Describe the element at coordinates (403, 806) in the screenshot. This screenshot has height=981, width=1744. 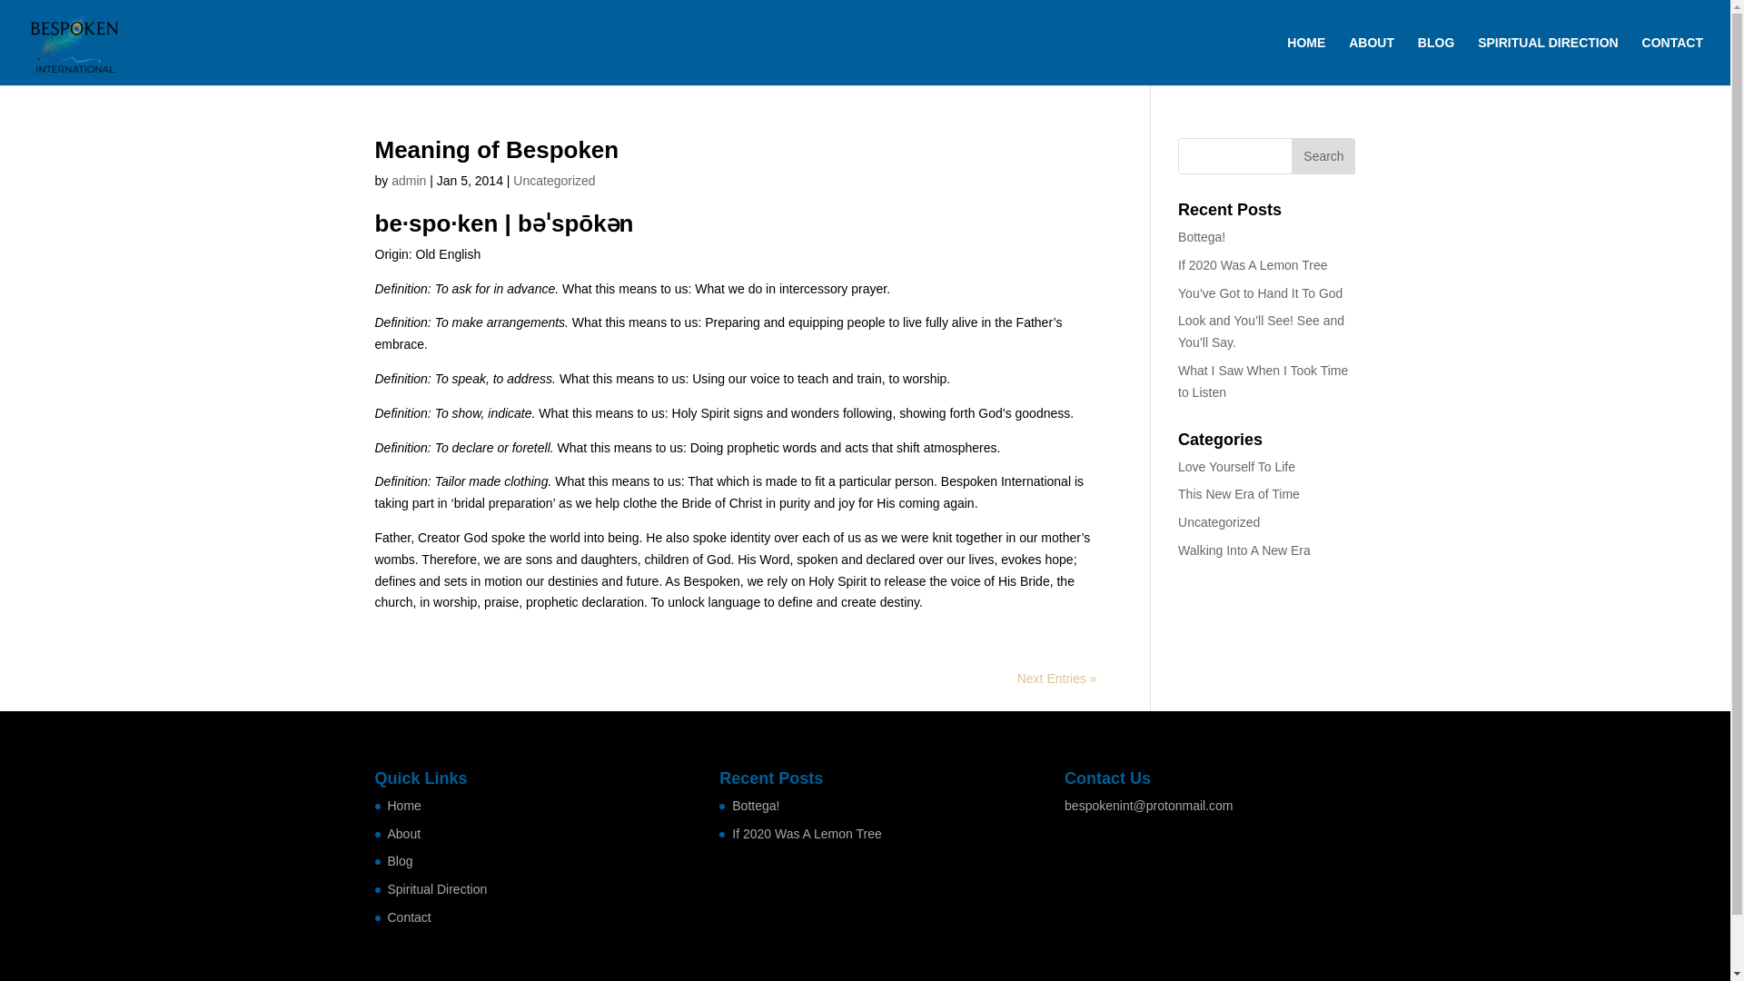
I see `Home` at that location.